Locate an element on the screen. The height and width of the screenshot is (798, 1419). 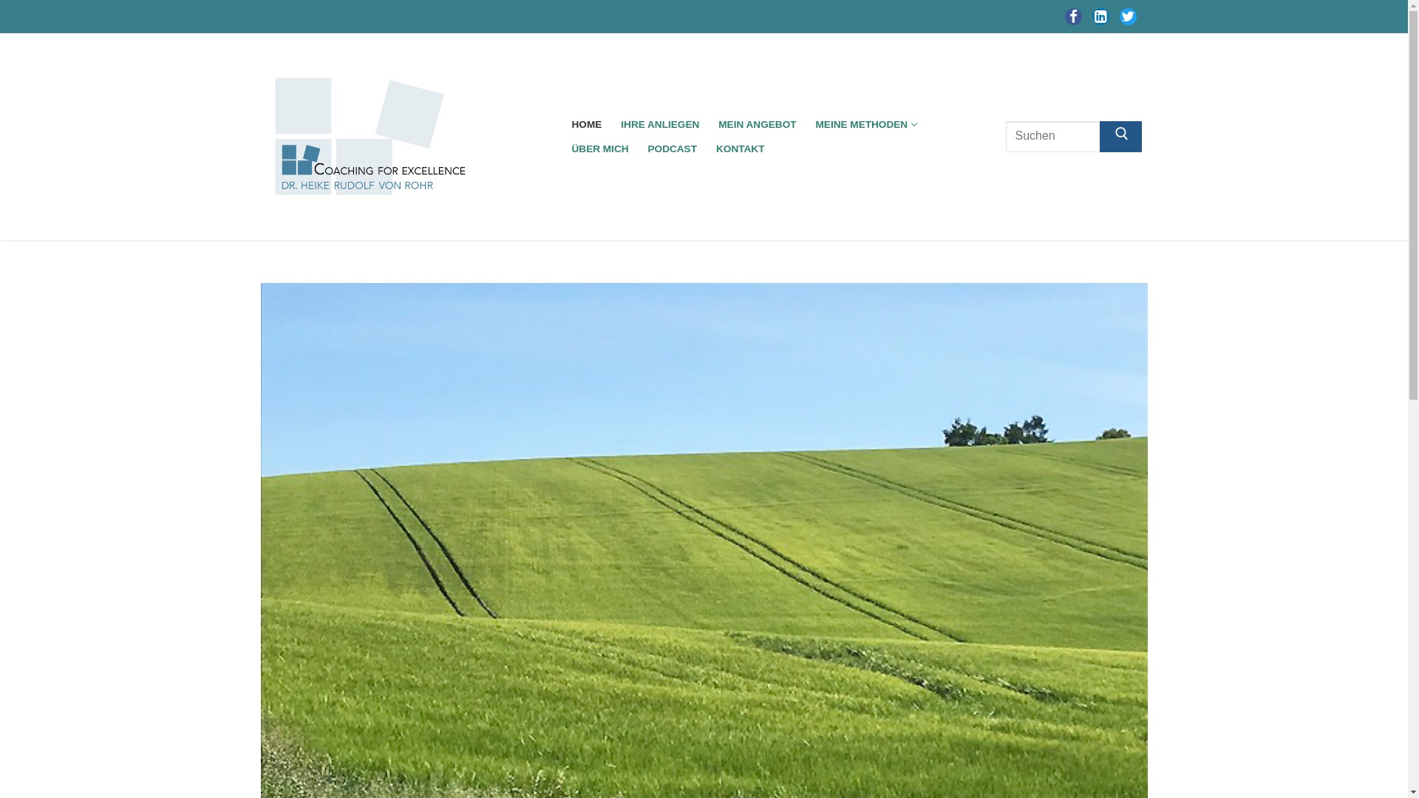
MEIN ANGEBOT is located at coordinates (757, 124).